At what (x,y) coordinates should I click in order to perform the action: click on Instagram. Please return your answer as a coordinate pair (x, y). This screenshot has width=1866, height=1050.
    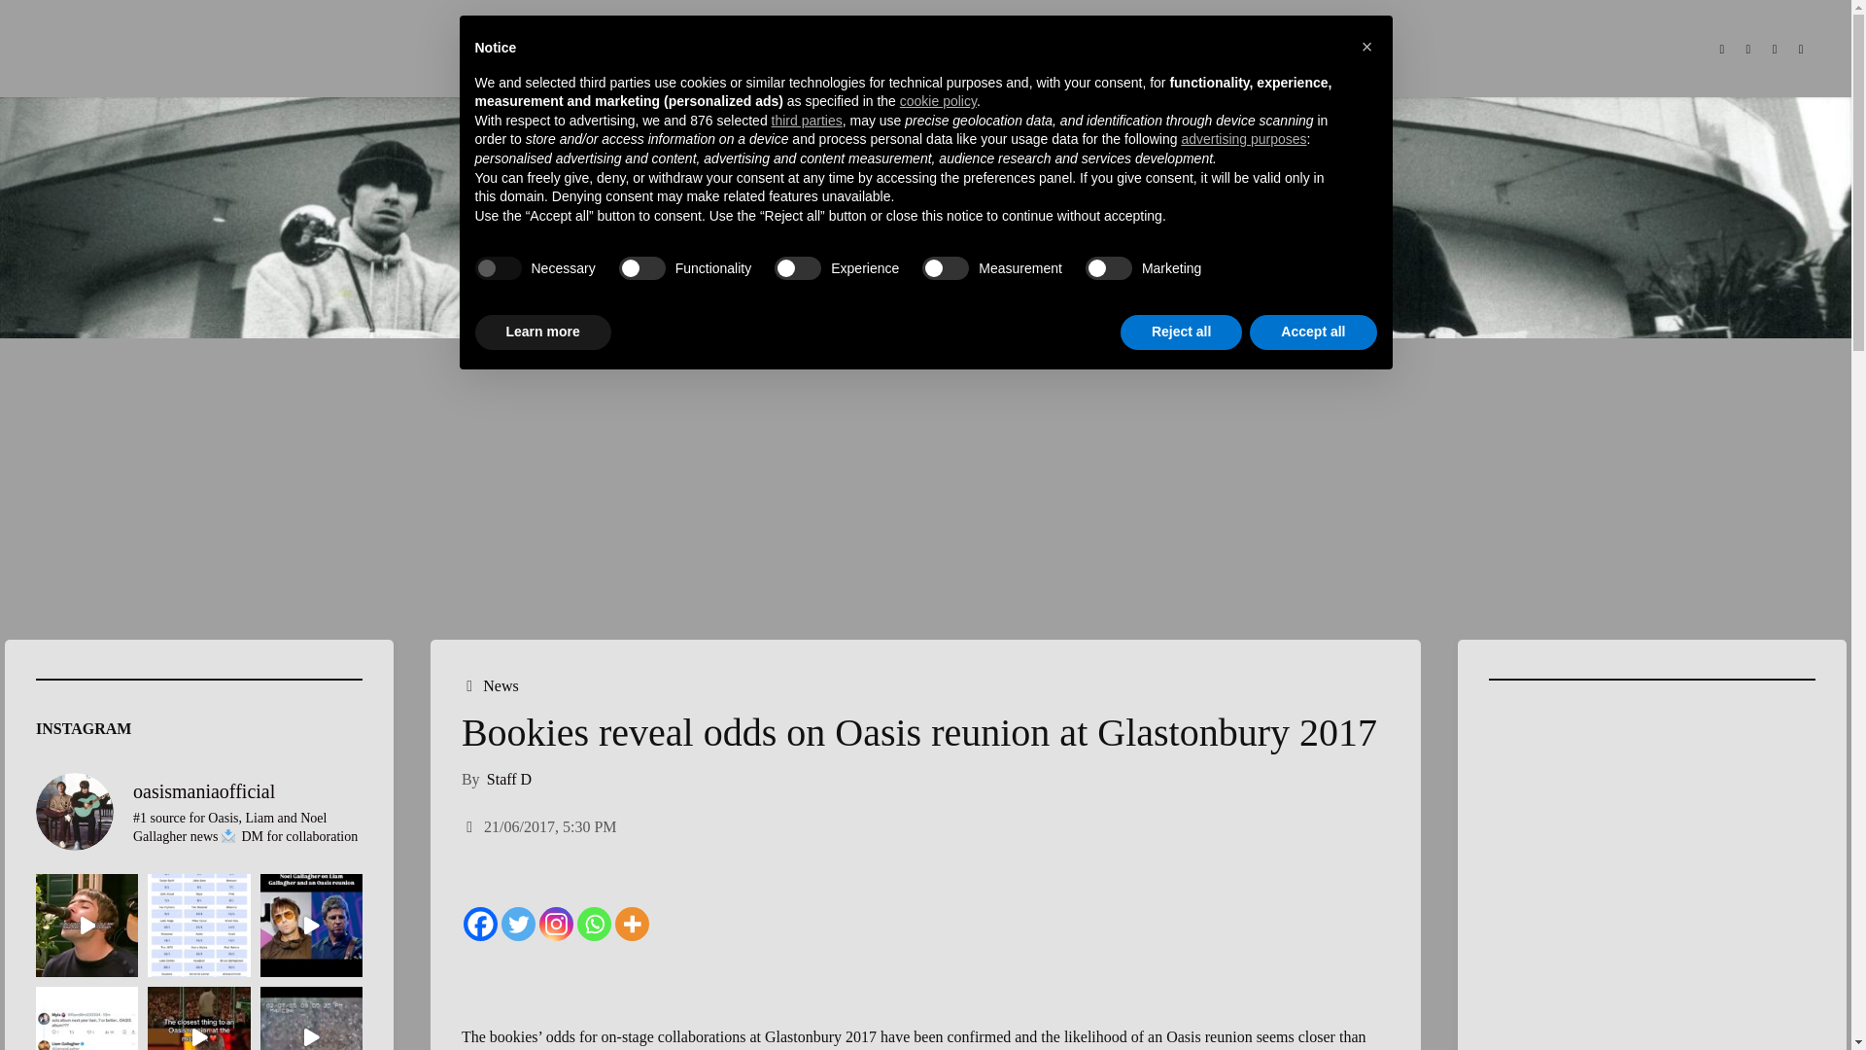
    Looking at the image, I should click on (1775, 49).